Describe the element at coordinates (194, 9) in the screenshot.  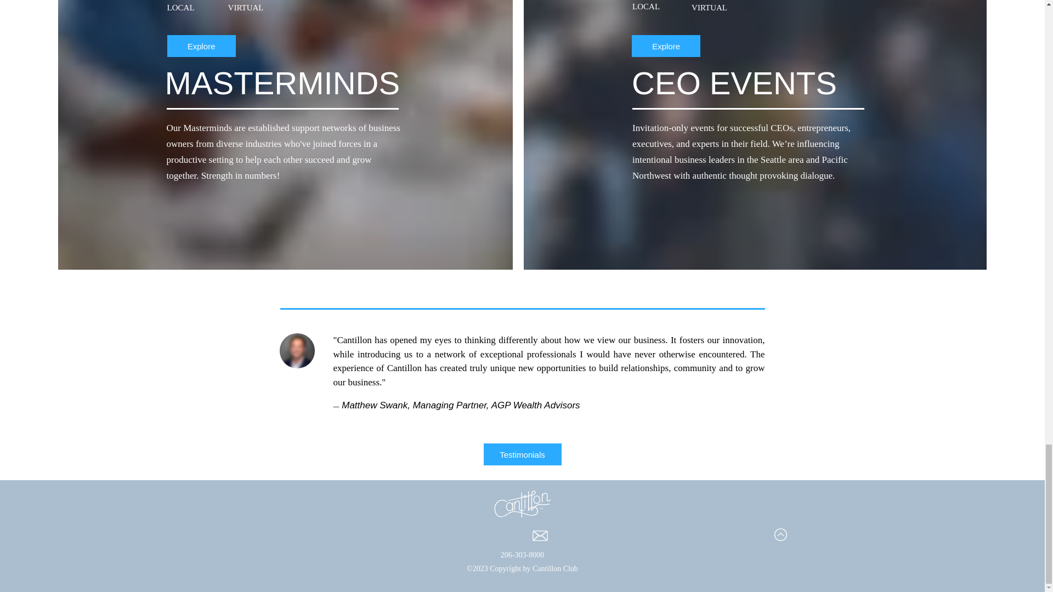
I see `LOCAL` at that location.